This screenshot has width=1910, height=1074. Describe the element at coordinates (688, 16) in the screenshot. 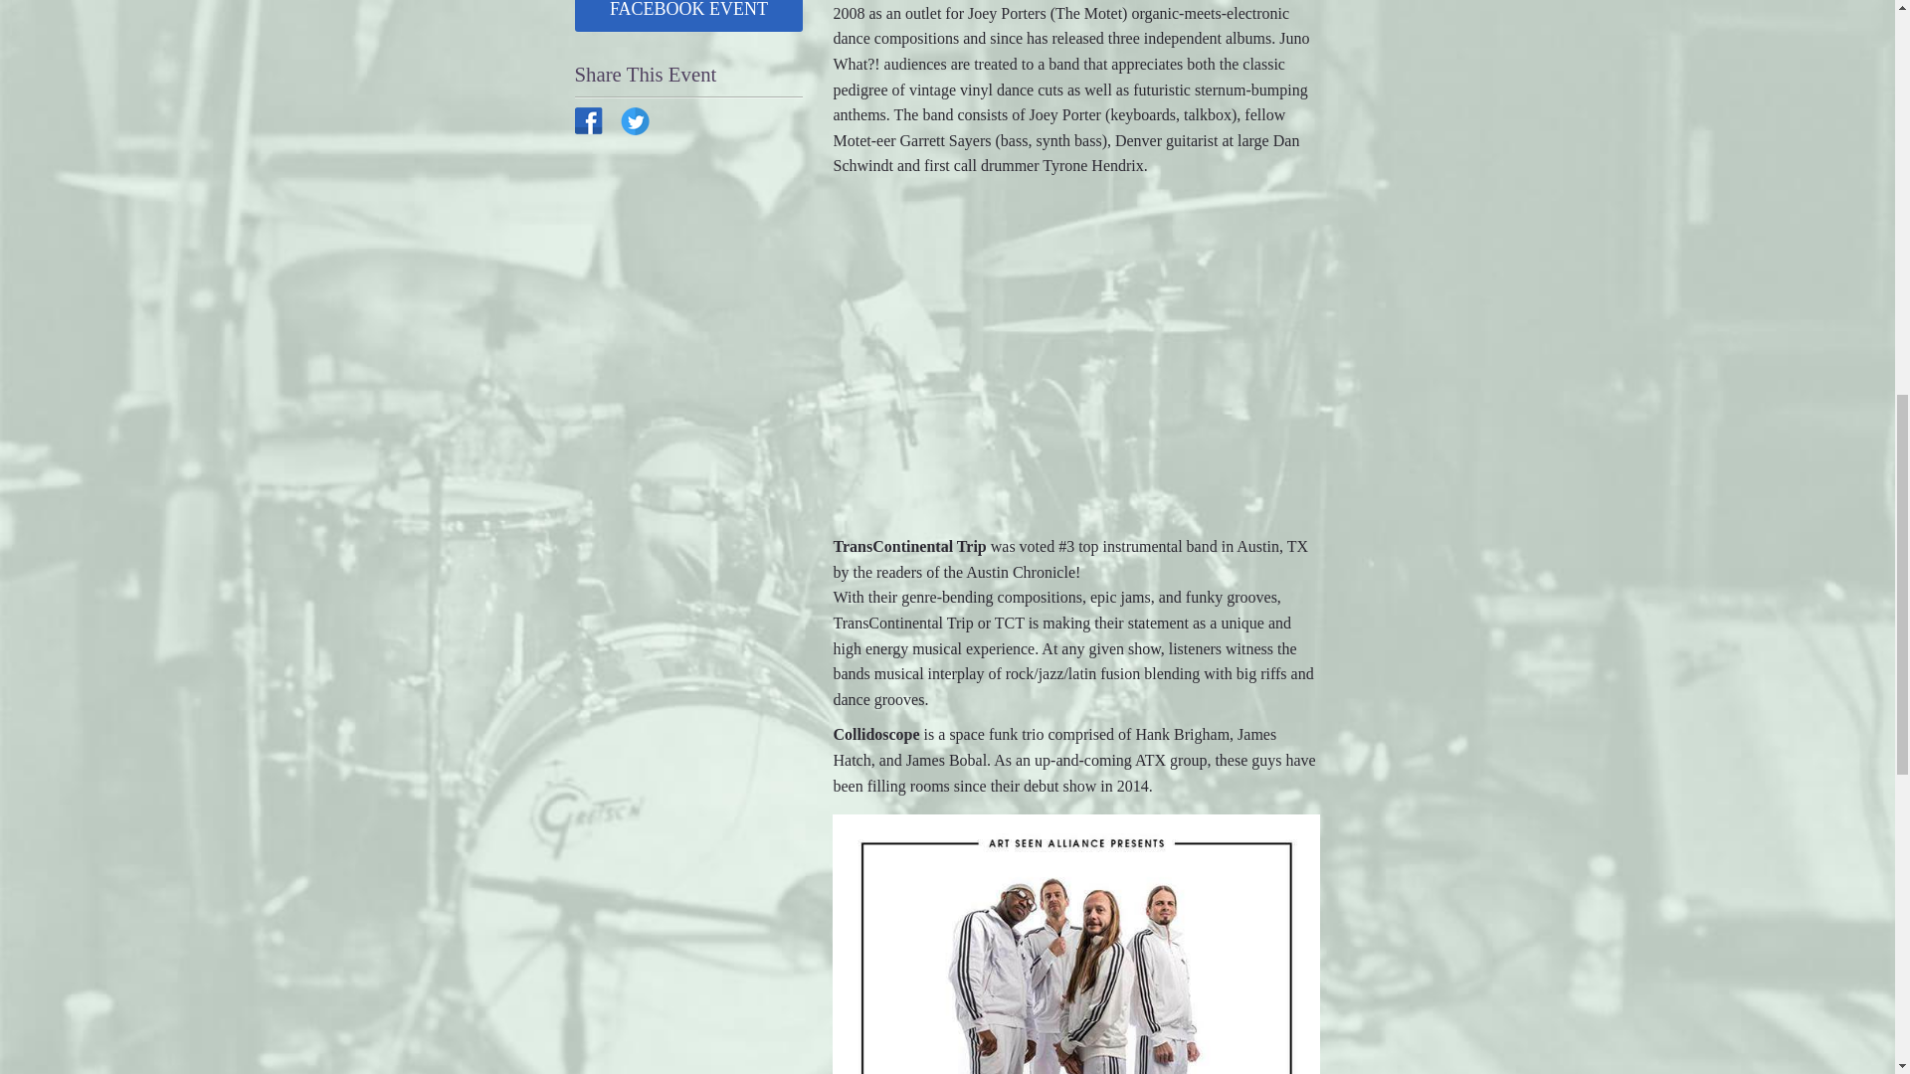

I see `FACEBOOK EVENT` at that location.